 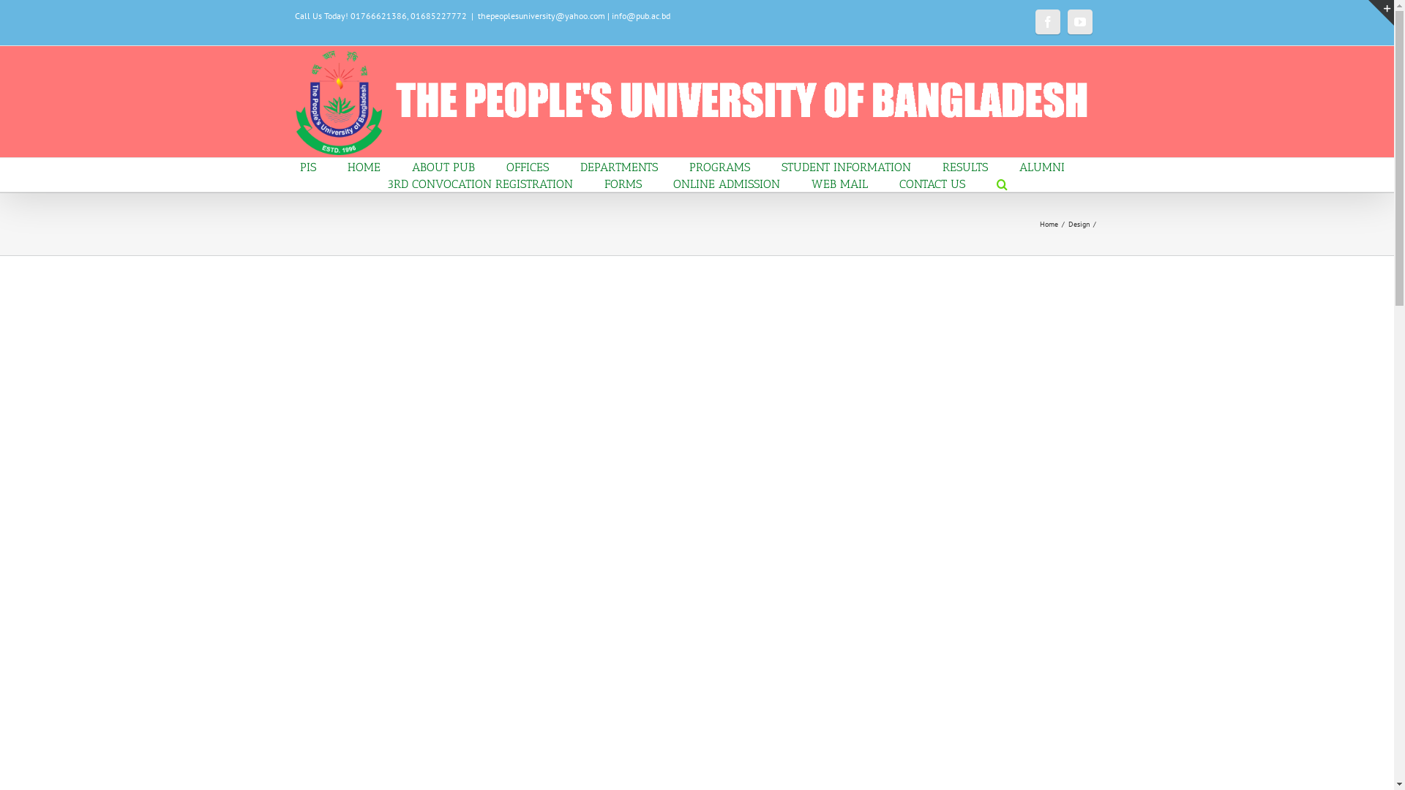 What do you see at coordinates (839, 183) in the screenshot?
I see `WEB MAIL` at bounding box center [839, 183].